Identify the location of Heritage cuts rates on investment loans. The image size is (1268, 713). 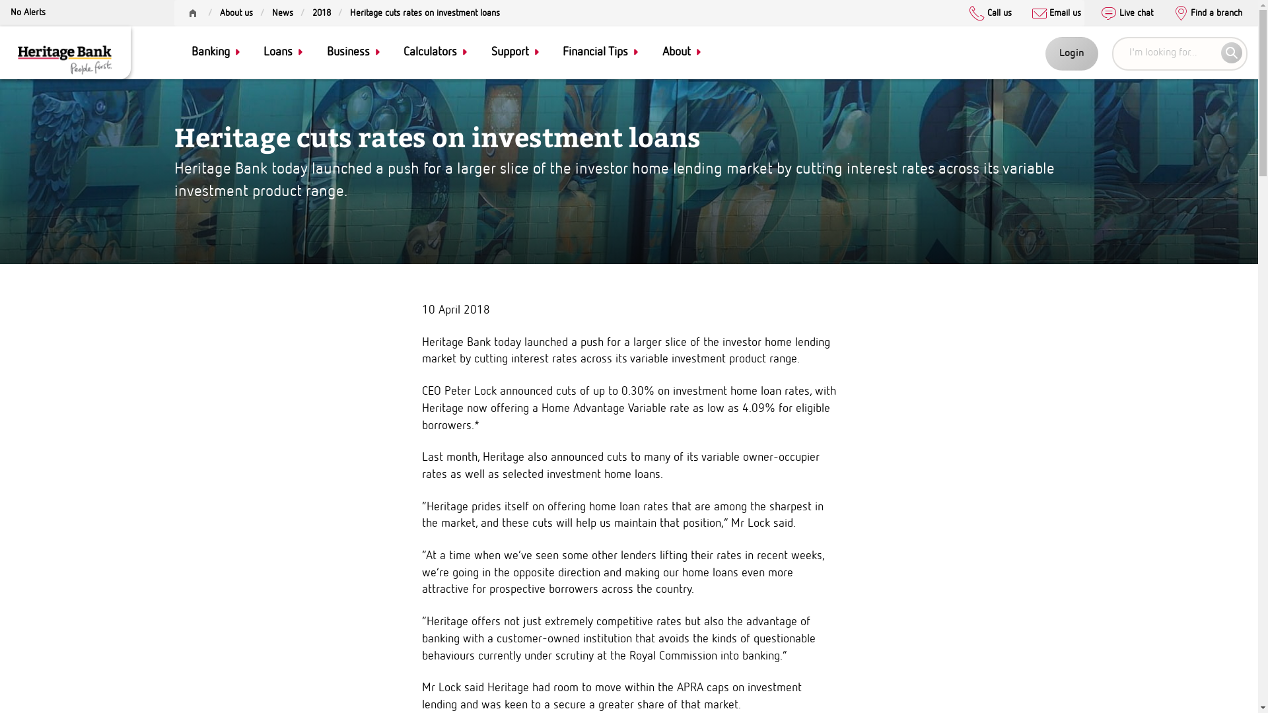
(425, 13).